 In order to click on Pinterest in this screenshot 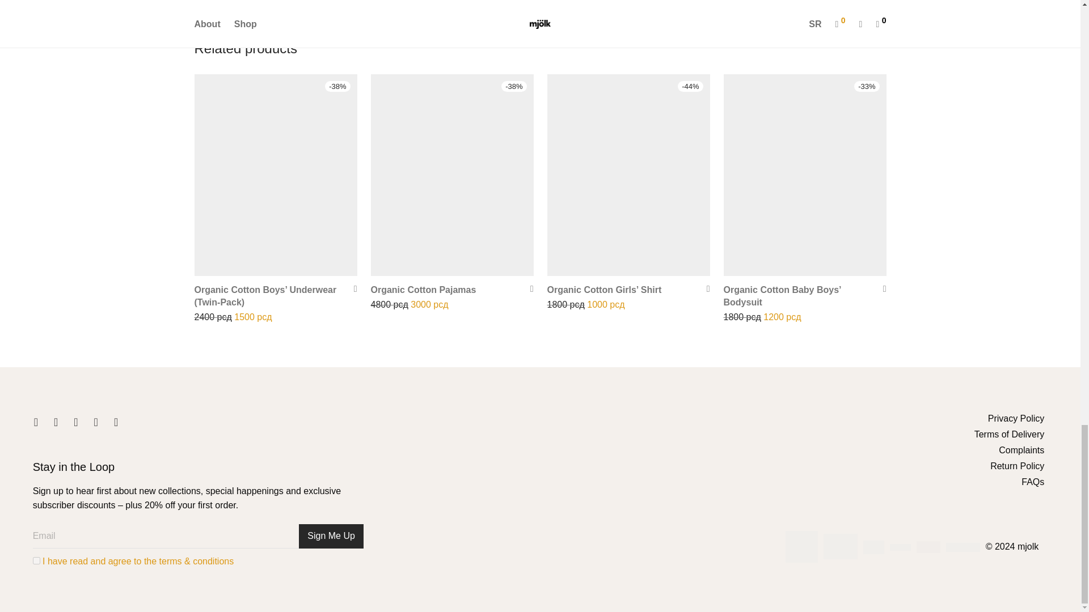, I will do `click(95, 422)`.